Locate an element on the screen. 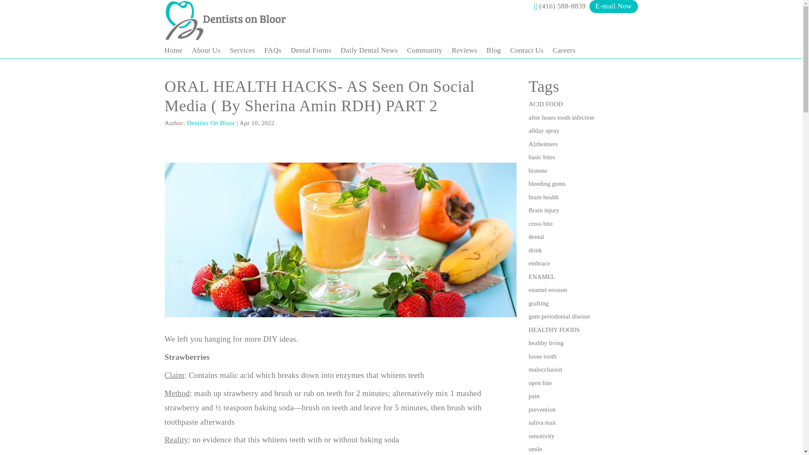 This screenshot has height=455, width=809. ACID FOOD is located at coordinates (546, 104).